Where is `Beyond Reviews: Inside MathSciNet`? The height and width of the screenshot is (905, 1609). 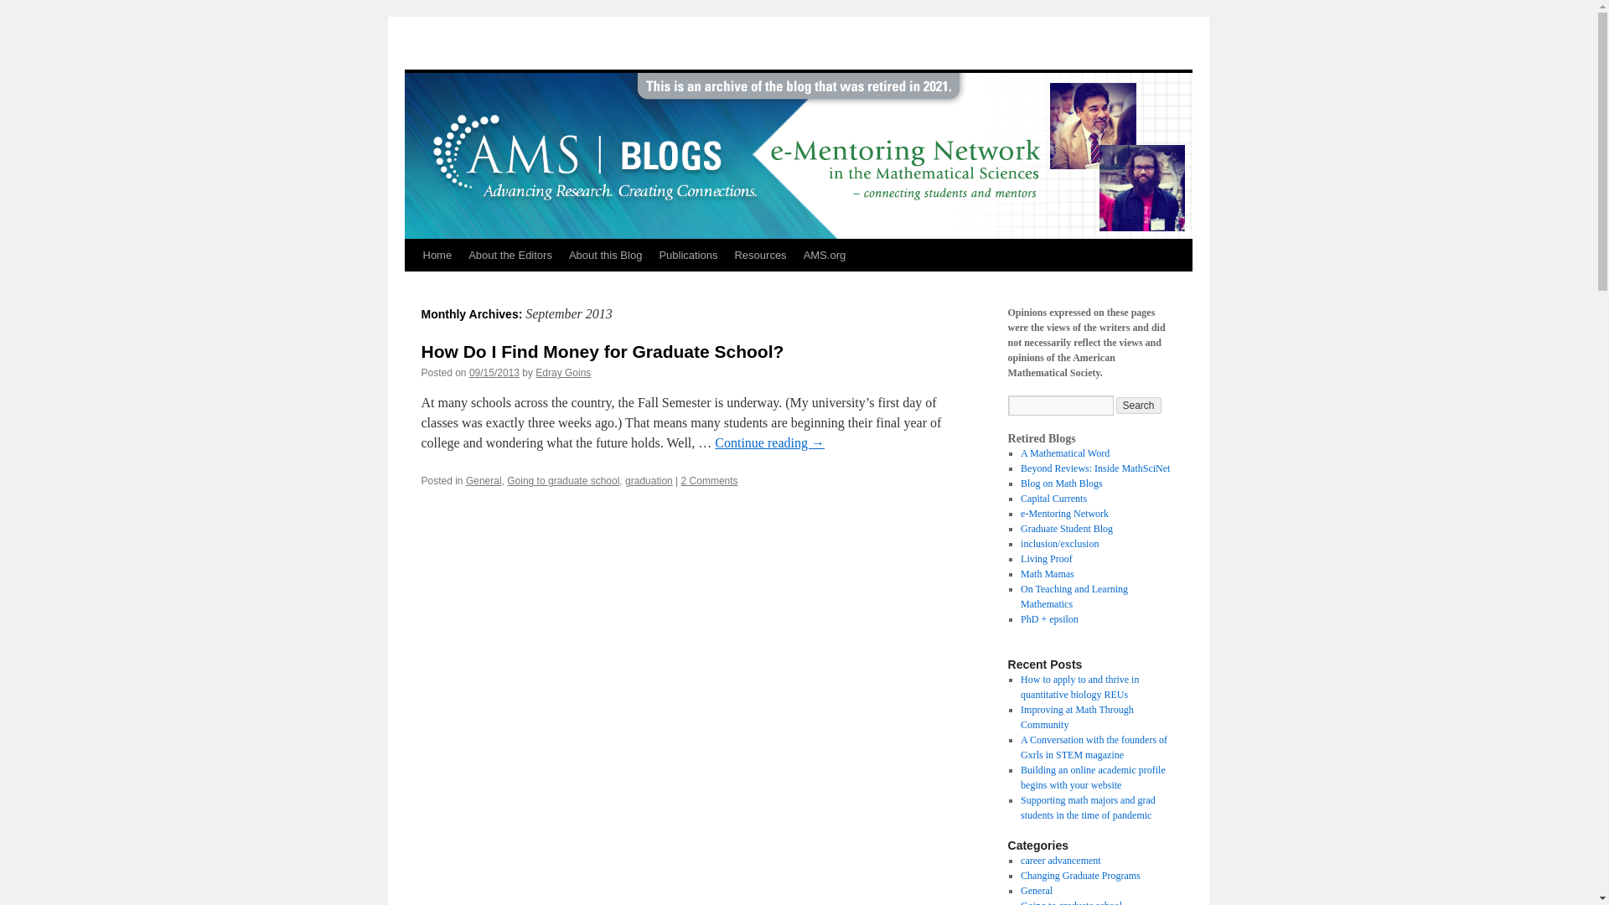
Beyond Reviews: Inside MathSciNet is located at coordinates (1094, 468).